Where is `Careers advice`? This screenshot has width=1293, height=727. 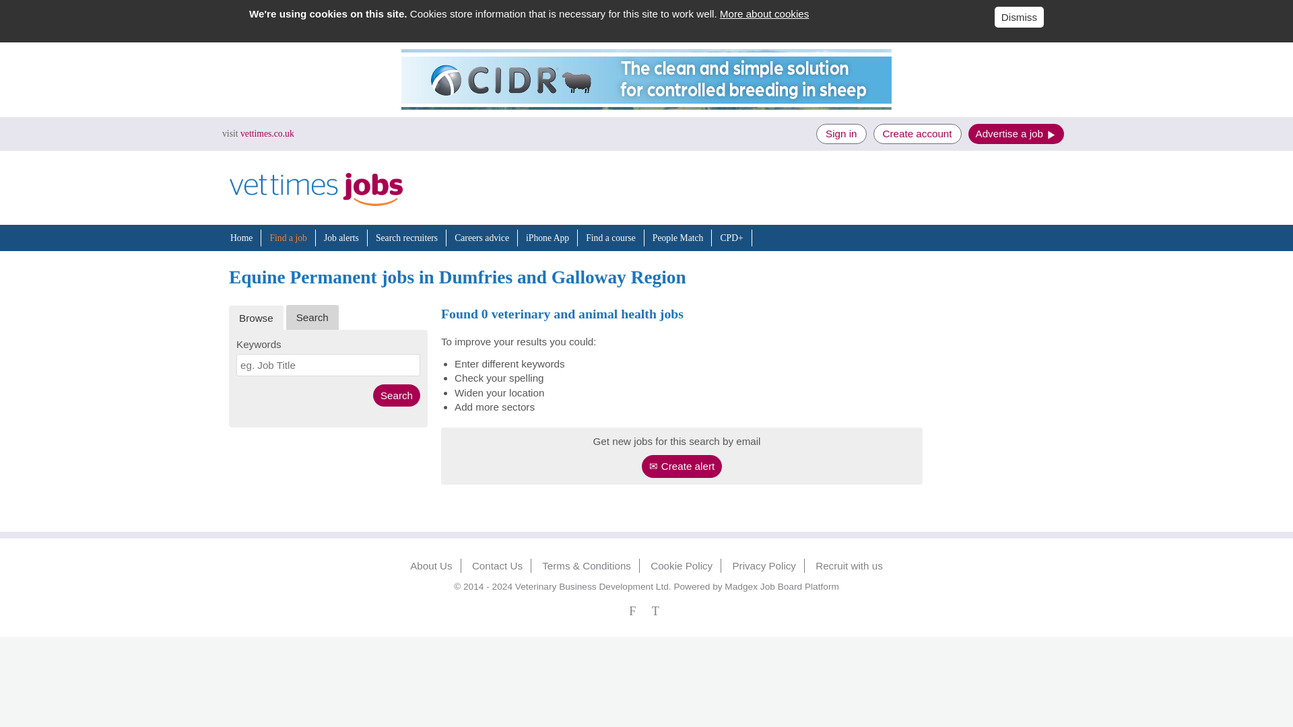
Careers advice is located at coordinates (482, 237).